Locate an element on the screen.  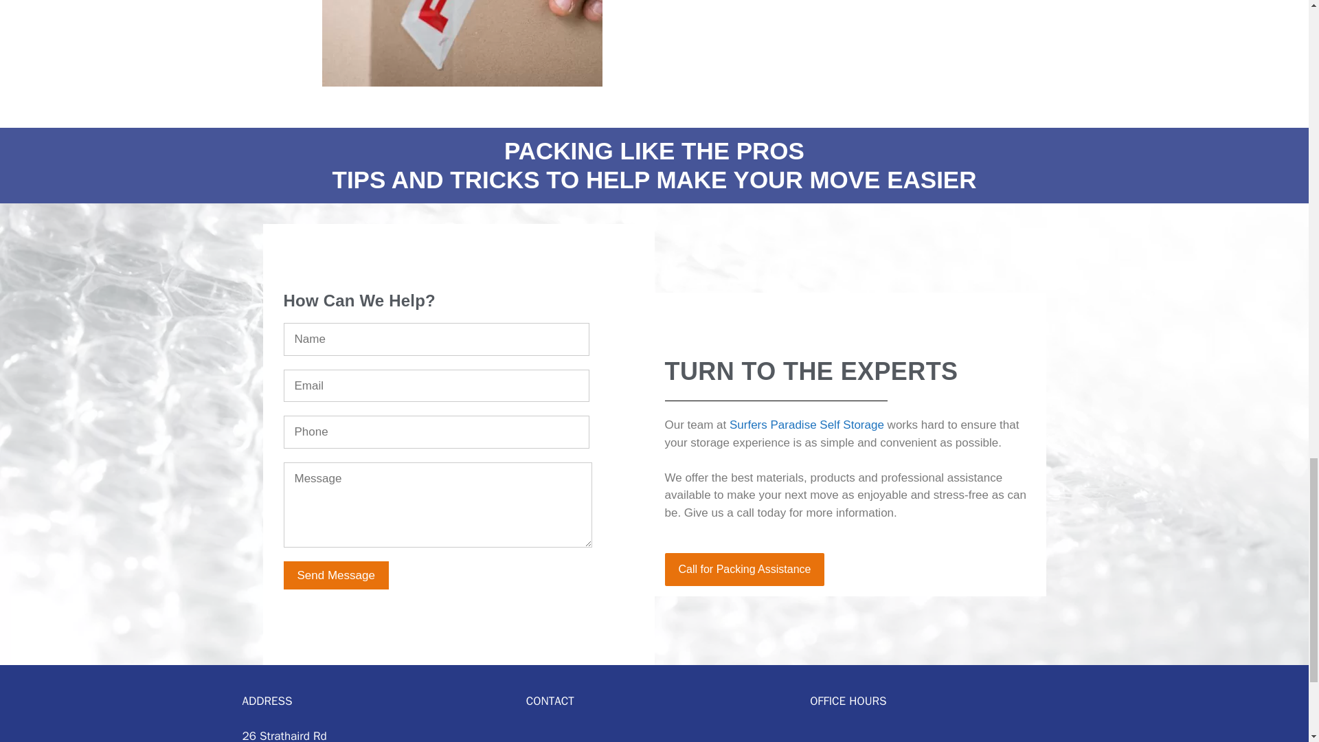
Call for Packing Assistance is located at coordinates (745, 569).